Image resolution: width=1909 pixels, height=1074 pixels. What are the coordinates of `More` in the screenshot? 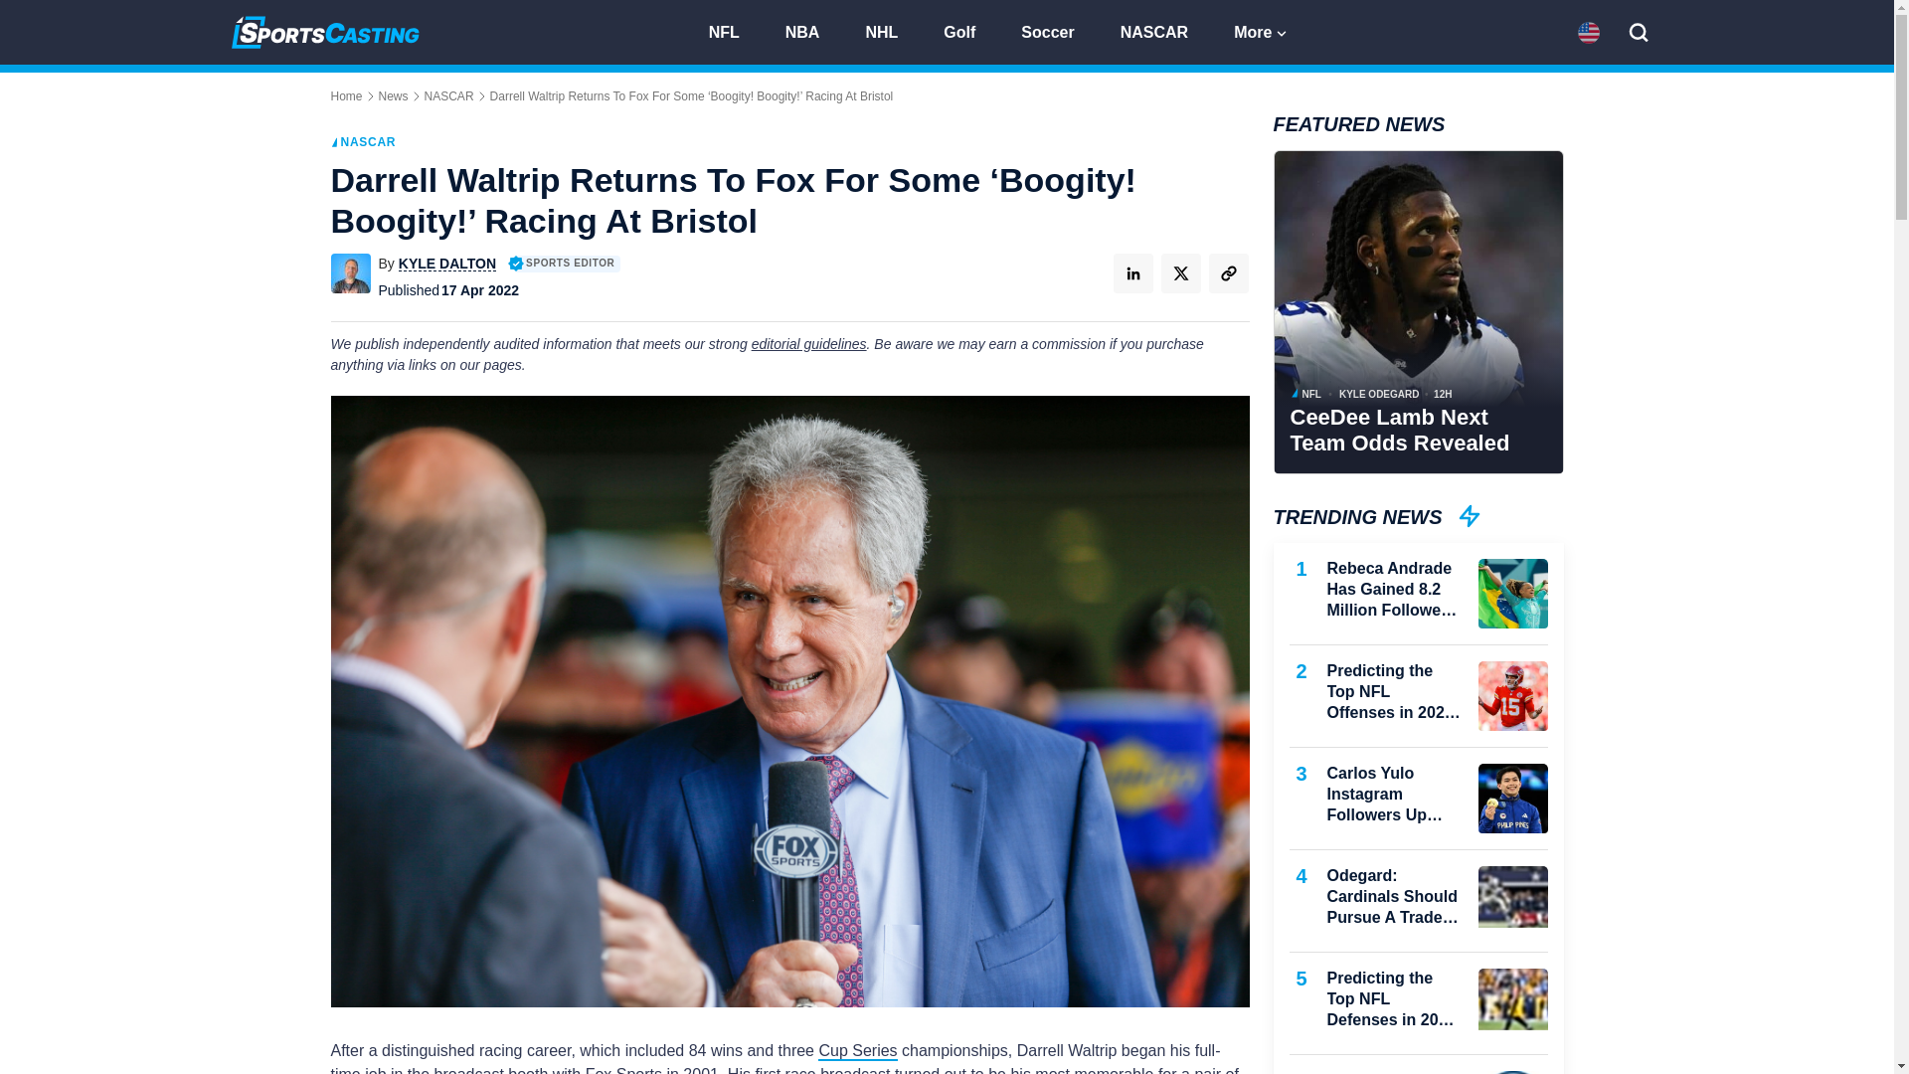 It's located at (1261, 30).